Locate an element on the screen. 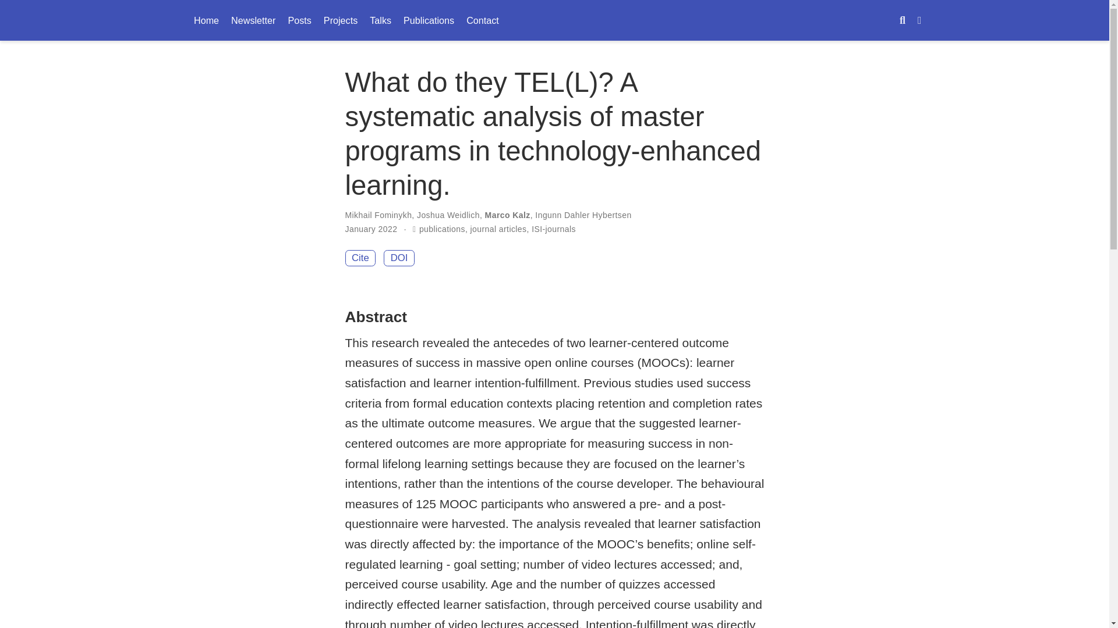 This screenshot has height=628, width=1118. DOI is located at coordinates (399, 258).